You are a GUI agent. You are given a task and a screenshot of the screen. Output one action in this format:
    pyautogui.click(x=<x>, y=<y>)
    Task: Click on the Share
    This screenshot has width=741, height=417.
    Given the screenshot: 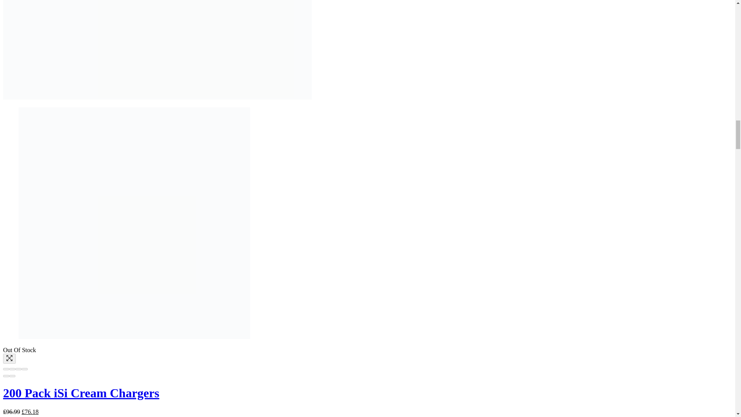 What is the action you would take?
    pyautogui.click(x=12, y=369)
    